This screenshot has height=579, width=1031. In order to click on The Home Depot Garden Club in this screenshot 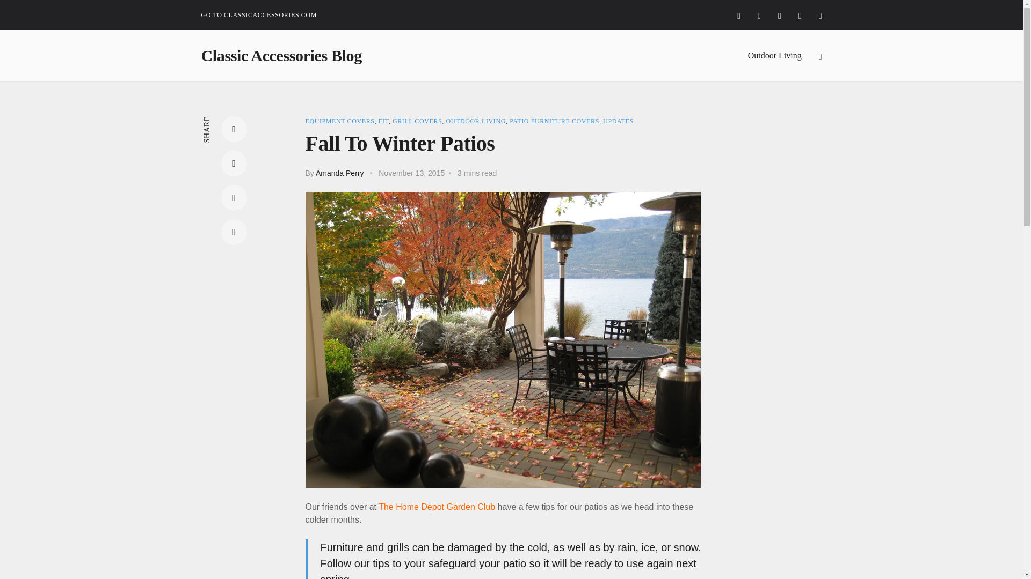, I will do `click(436, 507)`.